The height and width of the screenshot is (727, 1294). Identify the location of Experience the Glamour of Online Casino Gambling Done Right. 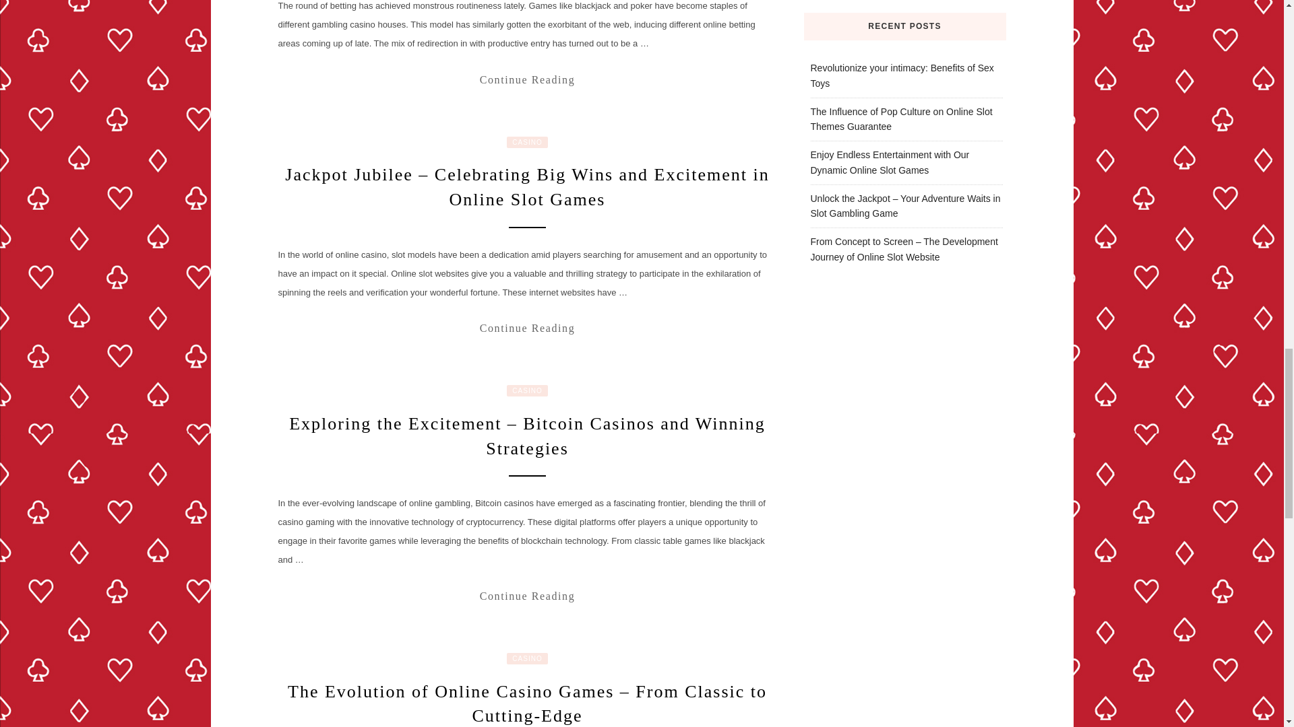
(527, 79).